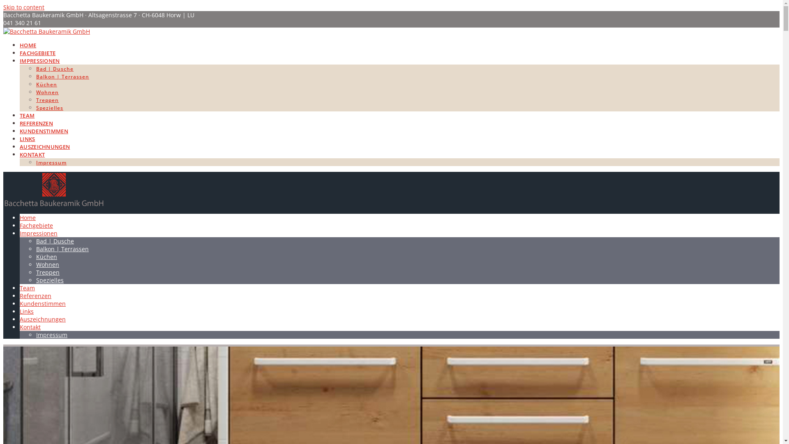 The height and width of the screenshot is (444, 789). Describe the element at coordinates (40, 61) in the screenshot. I see `IMPRESSIONEN` at that location.